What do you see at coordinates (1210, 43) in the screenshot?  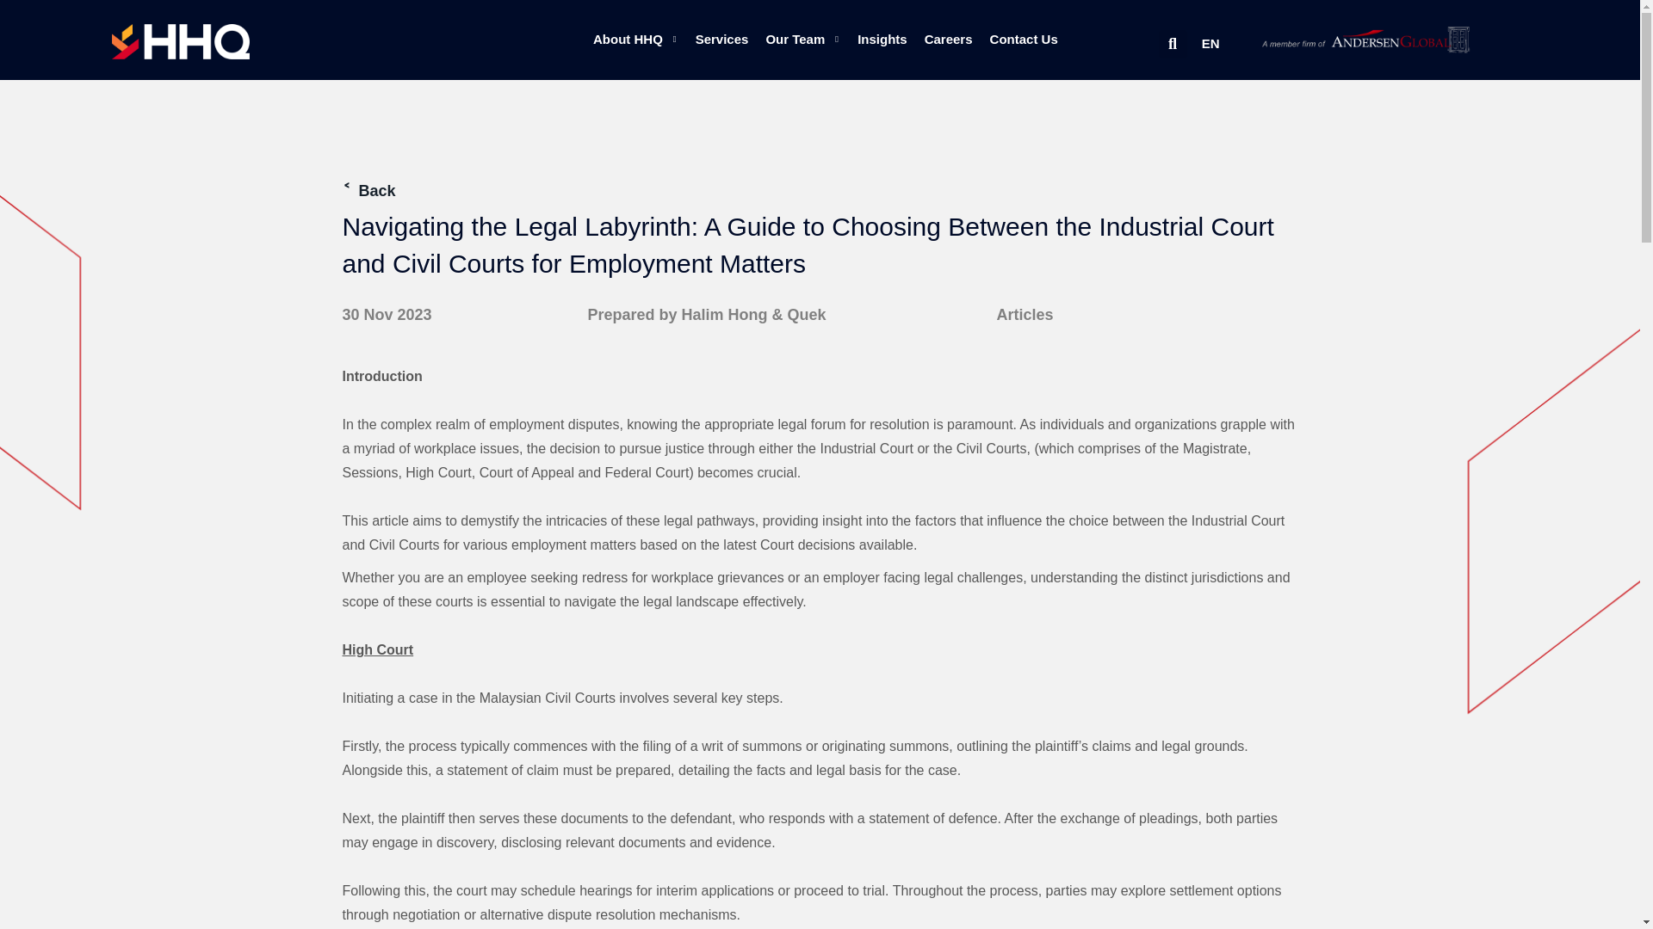 I see `English` at bounding box center [1210, 43].